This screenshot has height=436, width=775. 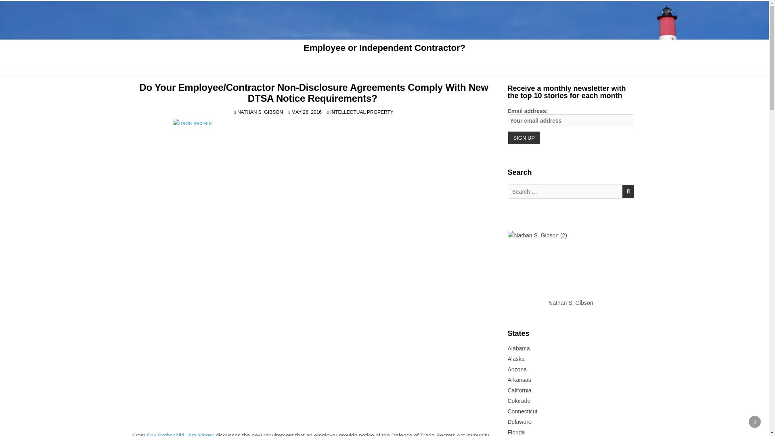 I want to click on Colorado, so click(x=519, y=400).